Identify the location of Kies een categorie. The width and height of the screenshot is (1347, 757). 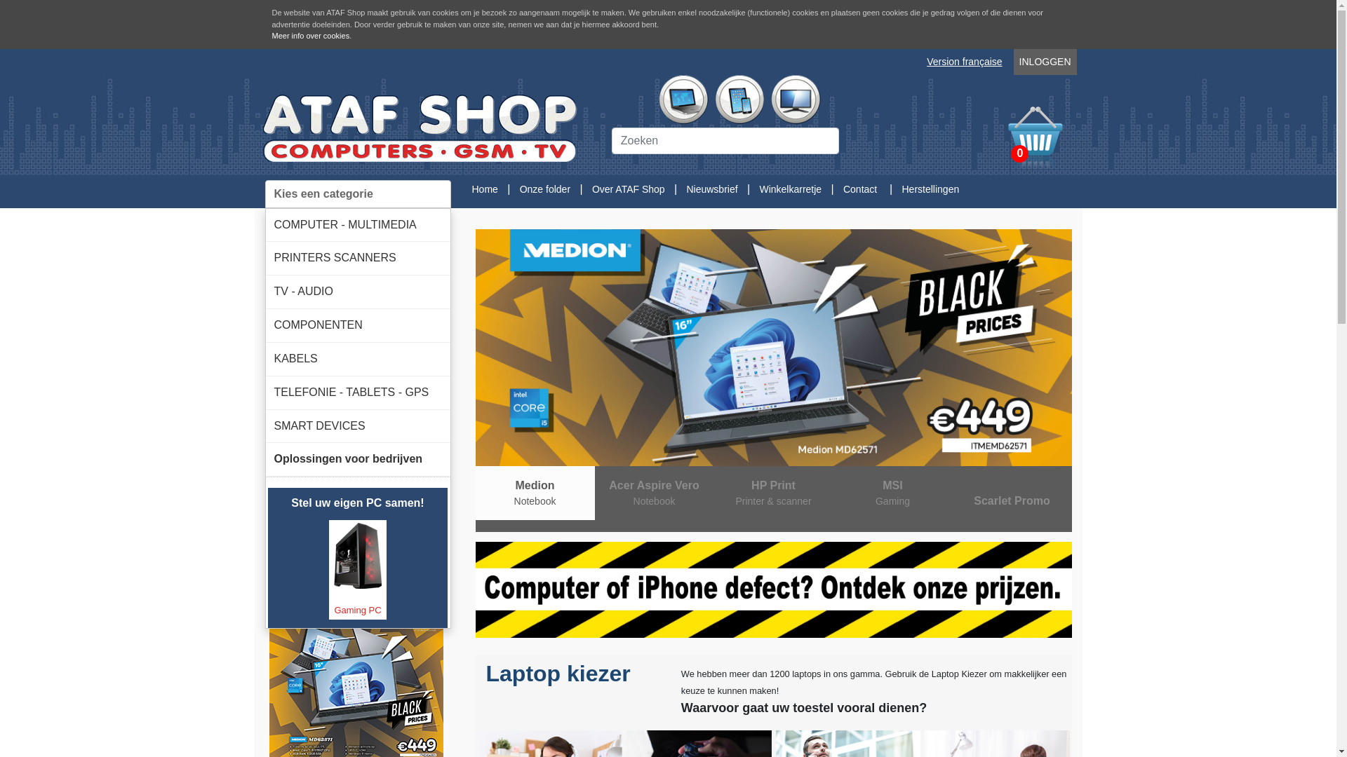
(358, 193).